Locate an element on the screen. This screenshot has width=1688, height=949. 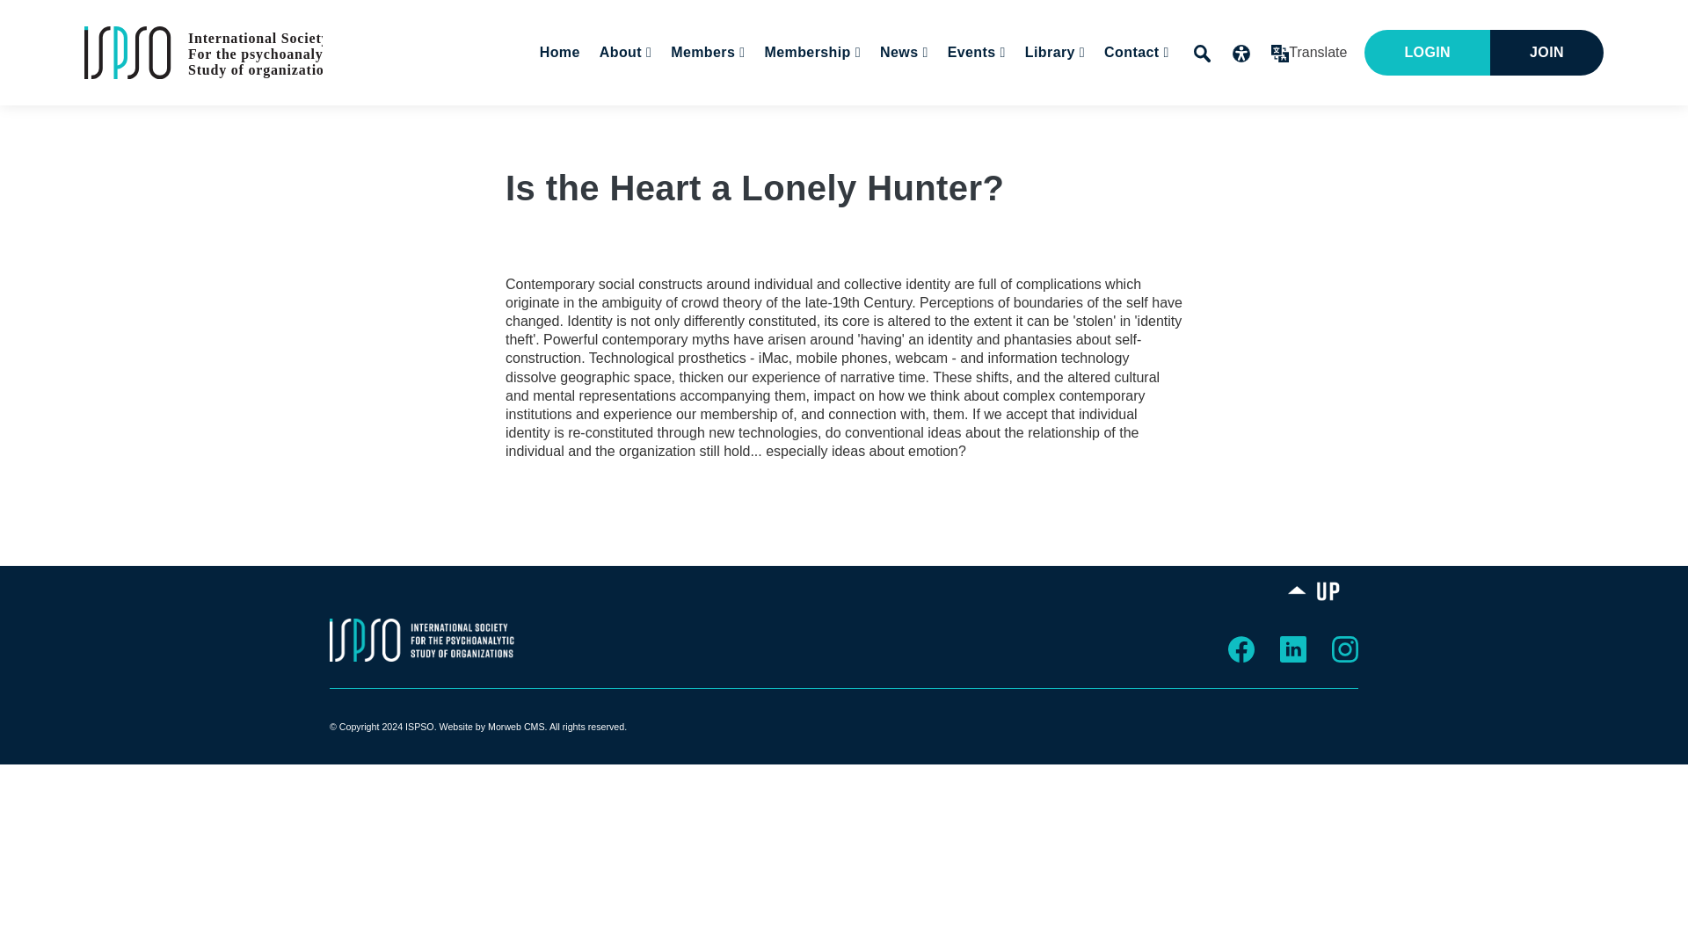
Statement on the War in Ukraine is located at coordinates (761, 105).